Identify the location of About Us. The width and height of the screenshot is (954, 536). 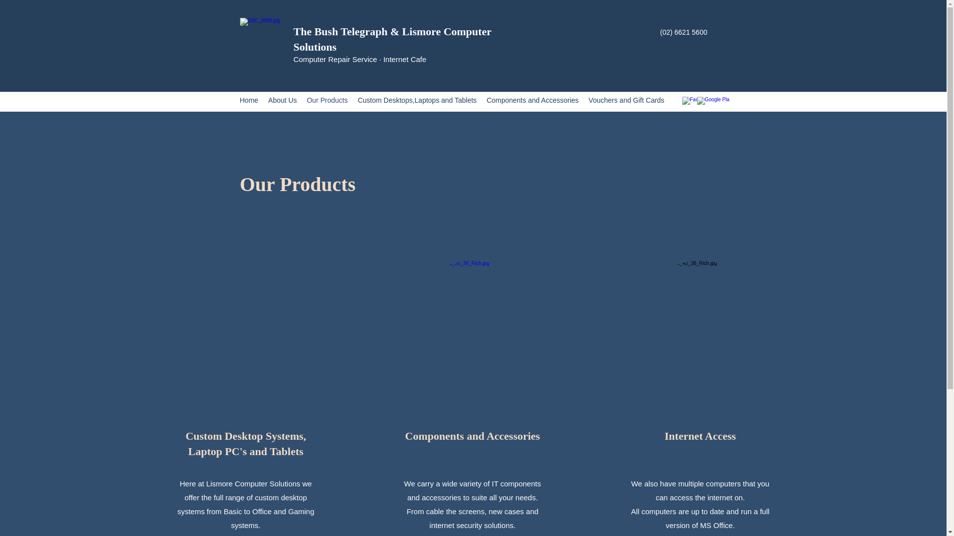
(283, 102).